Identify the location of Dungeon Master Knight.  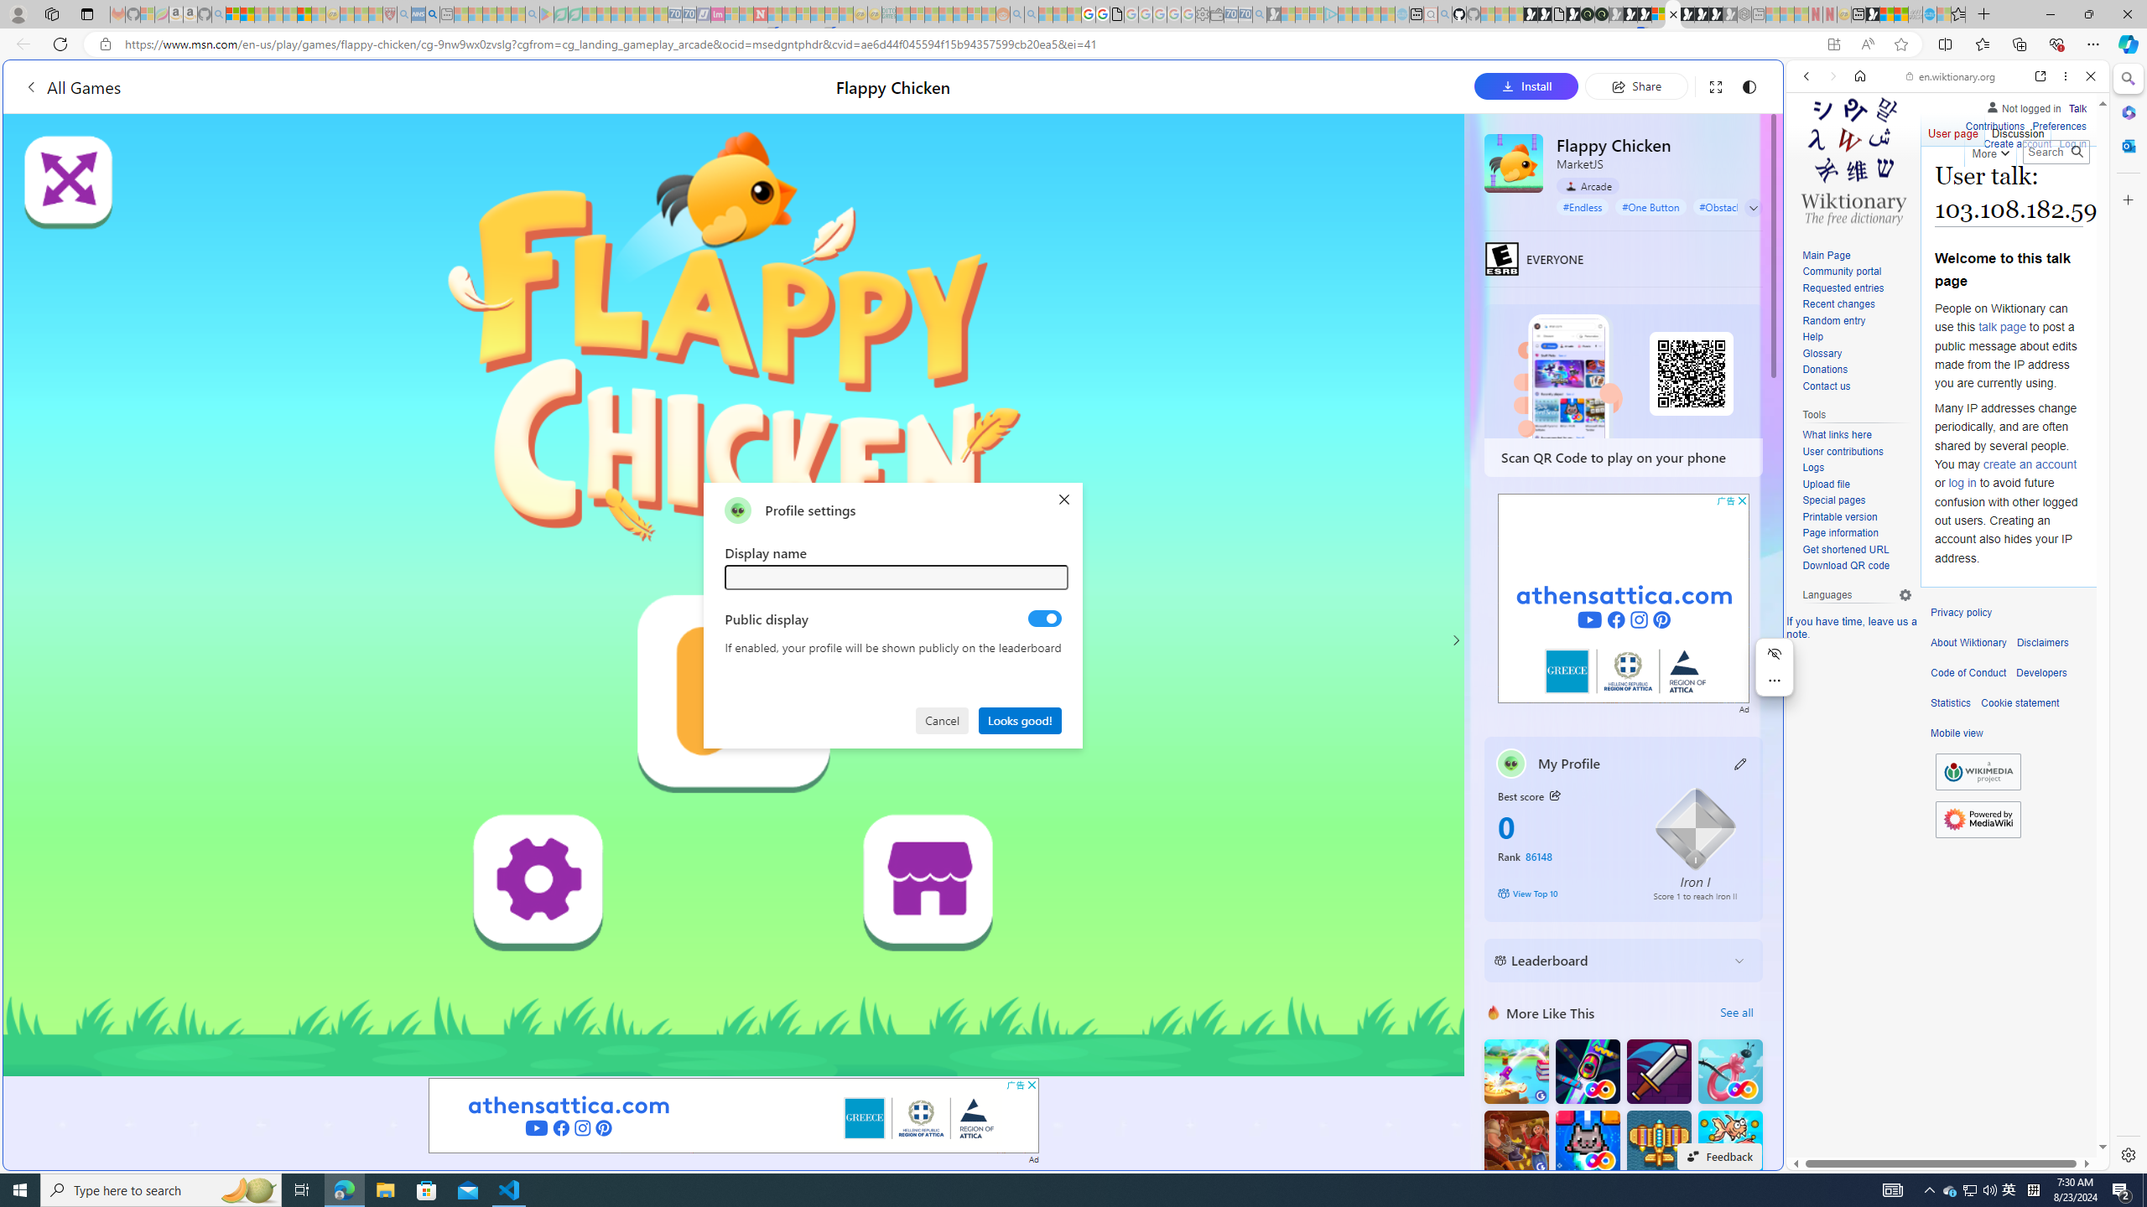
(1658, 1071).